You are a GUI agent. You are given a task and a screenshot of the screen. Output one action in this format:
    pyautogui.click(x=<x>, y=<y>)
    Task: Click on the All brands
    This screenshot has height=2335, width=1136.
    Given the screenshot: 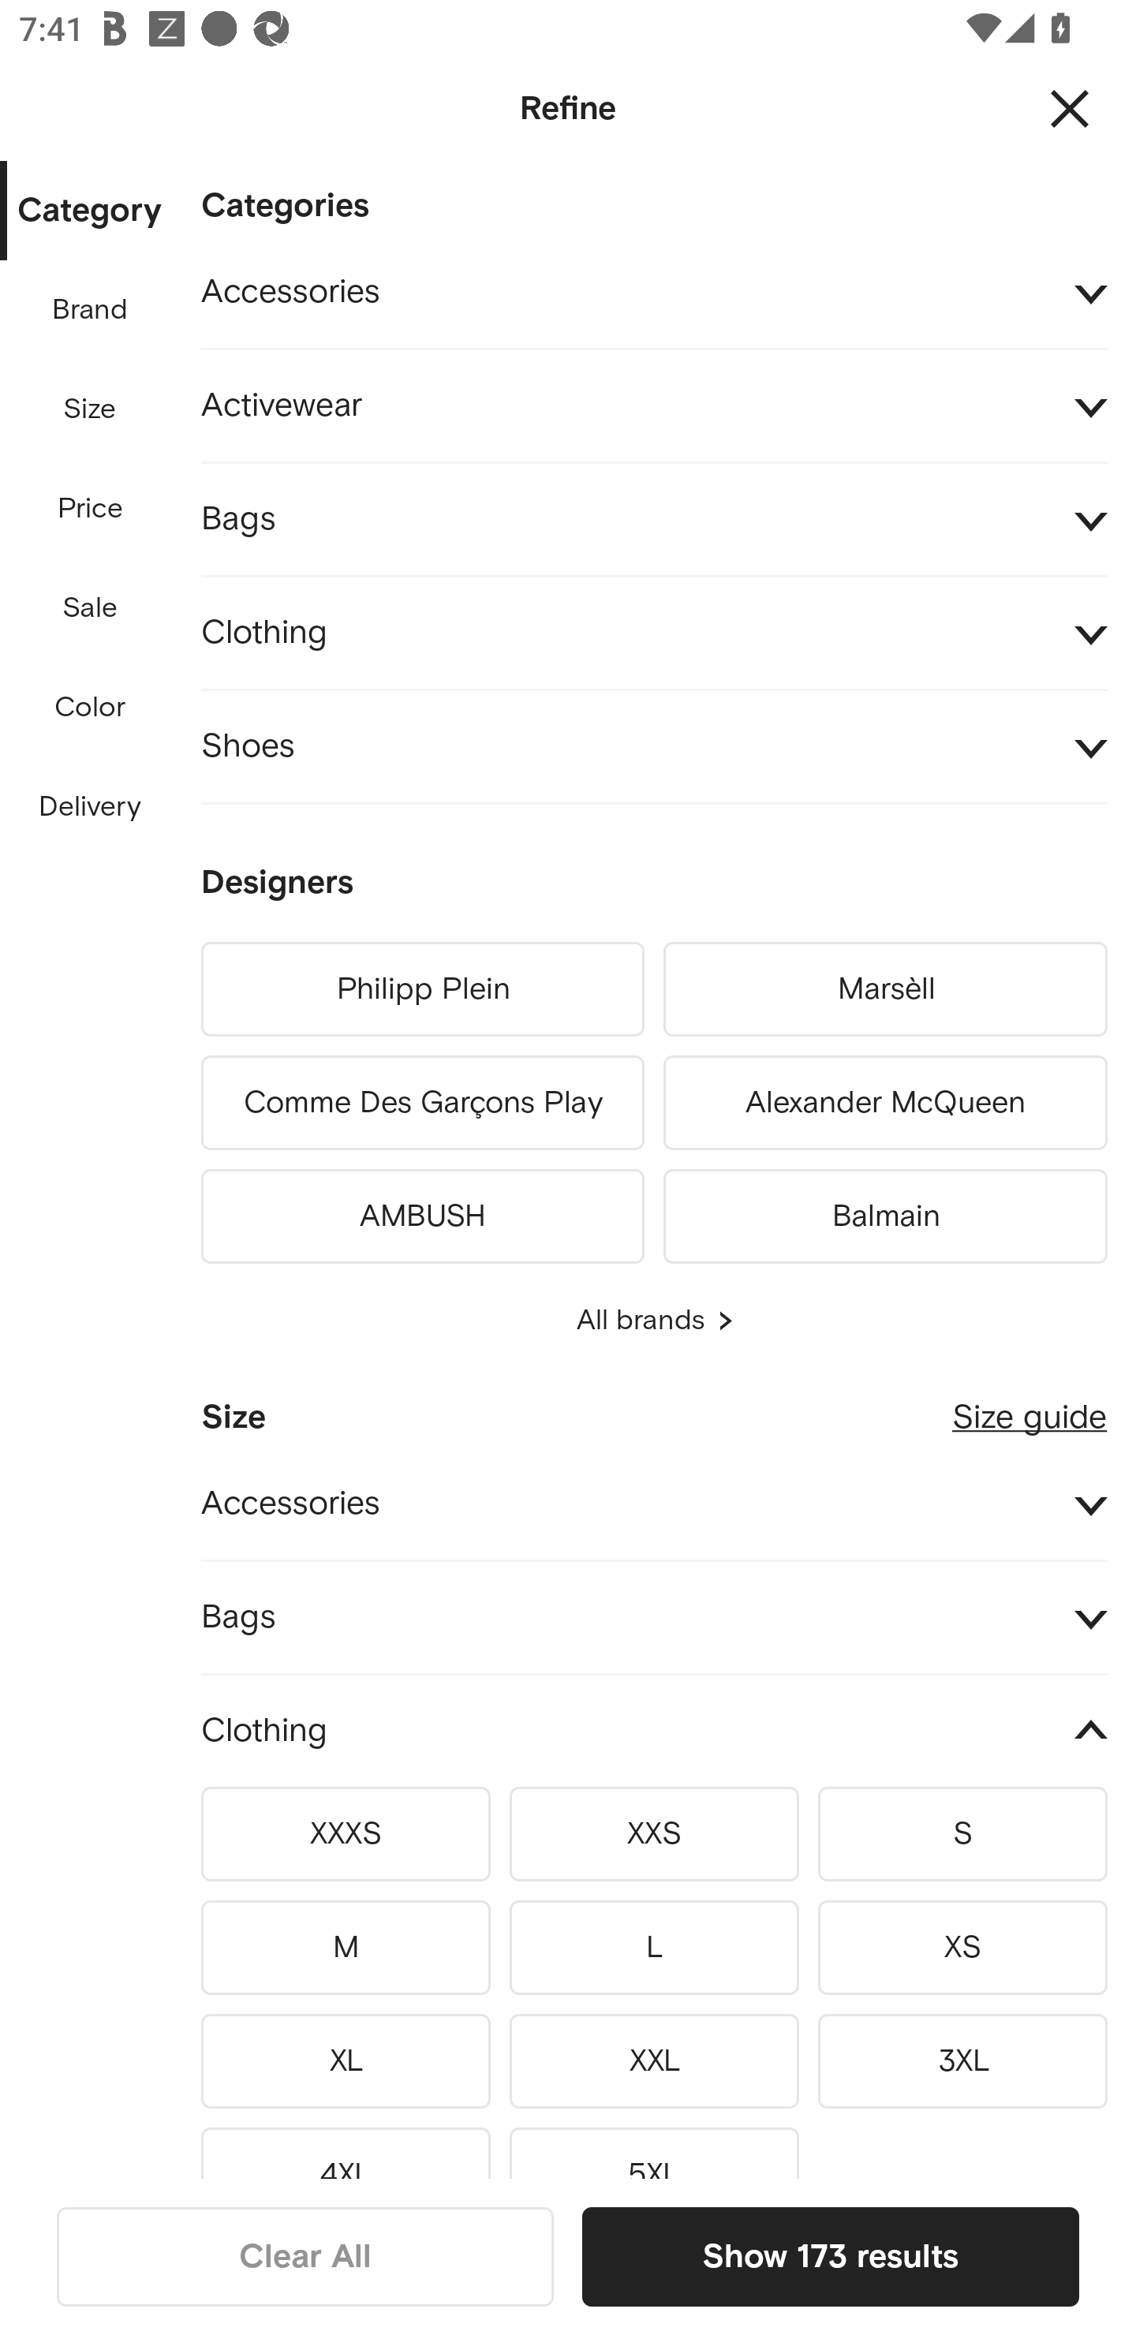 What is the action you would take?
    pyautogui.click(x=654, y=1321)
    